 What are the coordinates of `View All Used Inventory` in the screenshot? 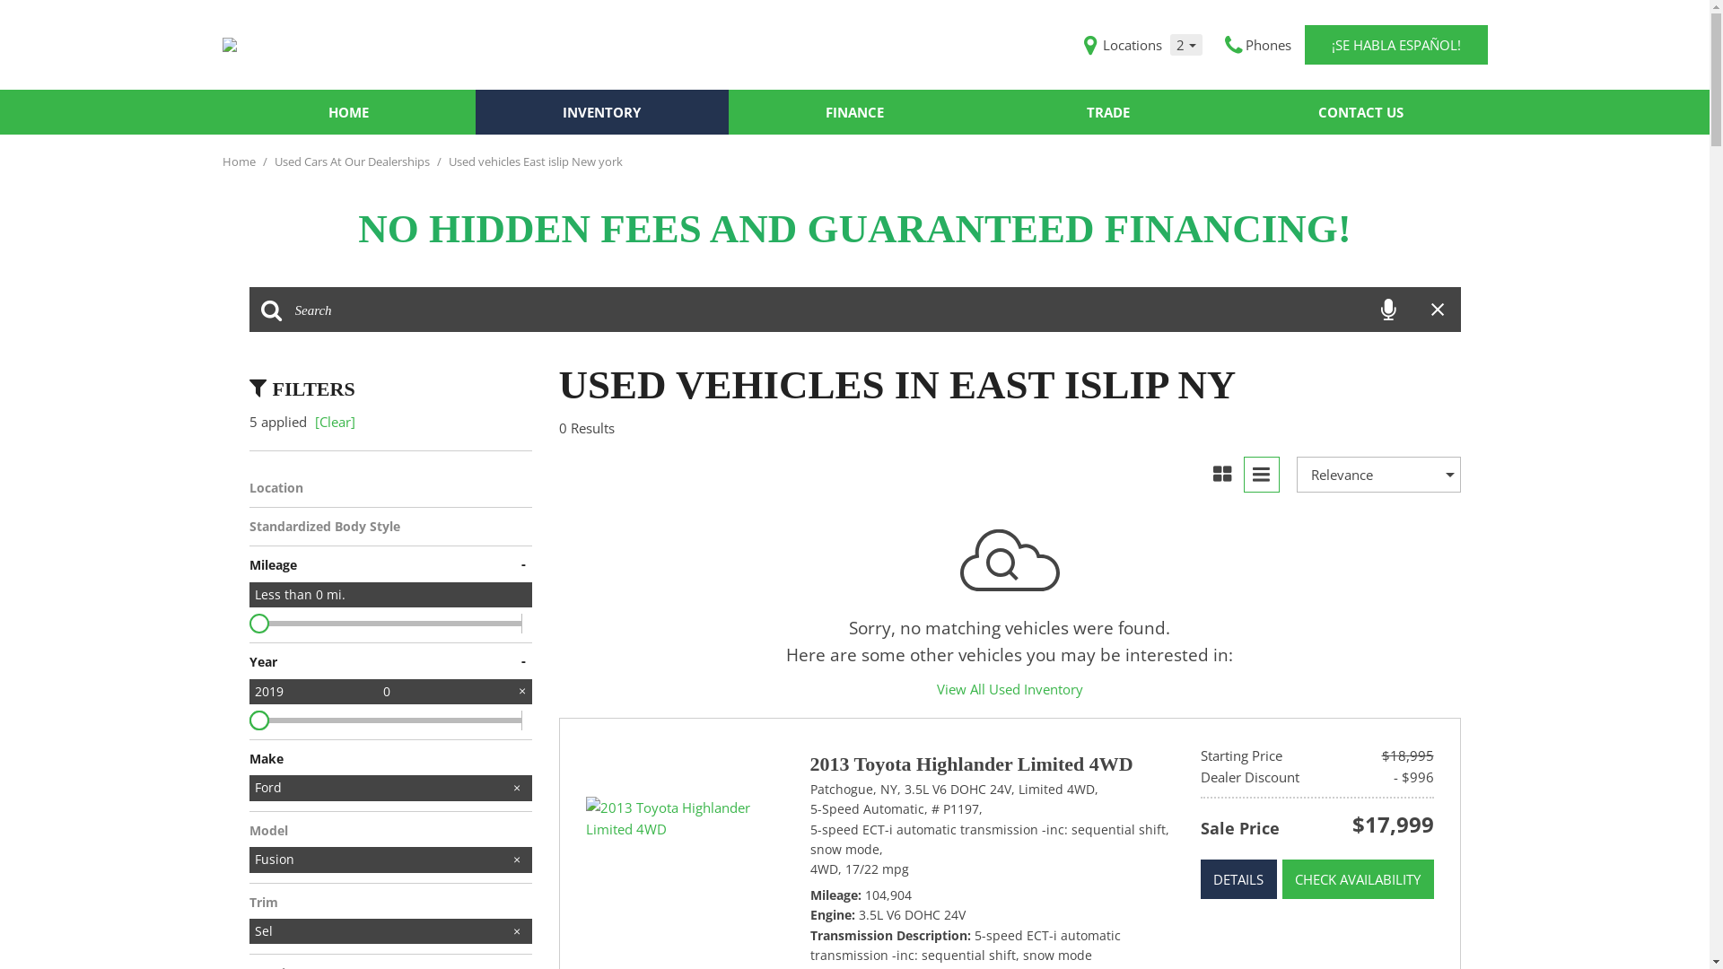 It's located at (1010, 689).